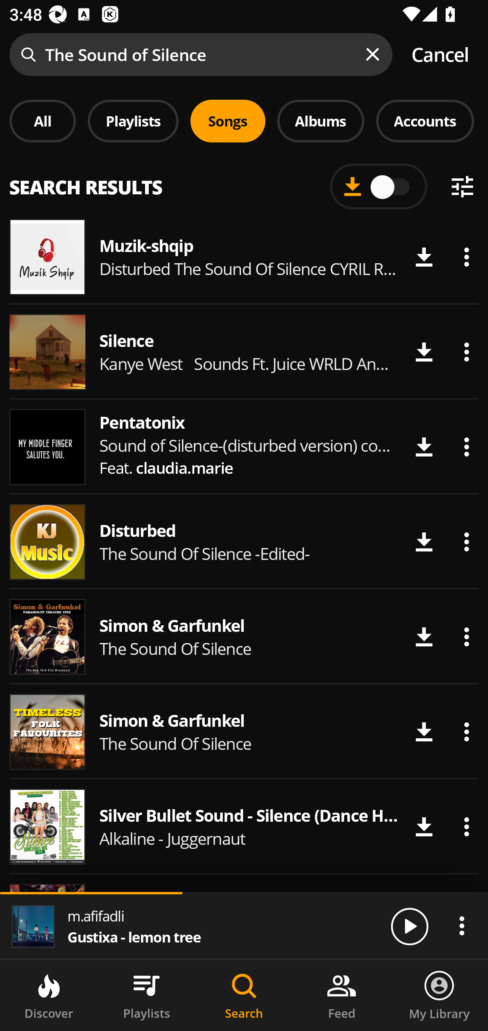 Image resolution: width=488 pixels, height=1031 pixels. I want to click on Actions, so click(466, 257).